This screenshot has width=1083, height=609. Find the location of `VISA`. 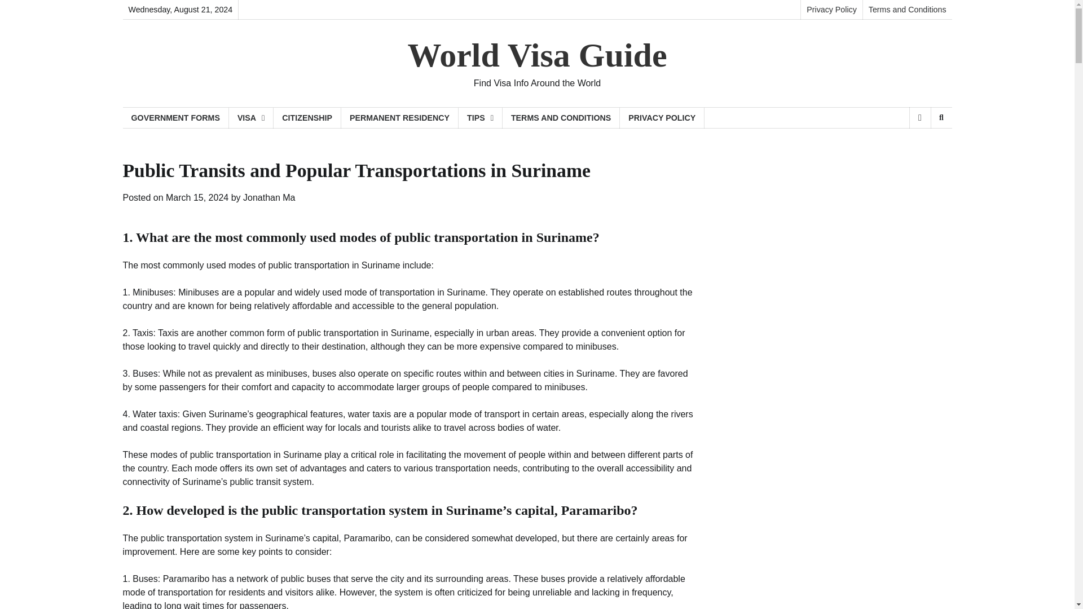

VISA is located at coordinates (251, 118).